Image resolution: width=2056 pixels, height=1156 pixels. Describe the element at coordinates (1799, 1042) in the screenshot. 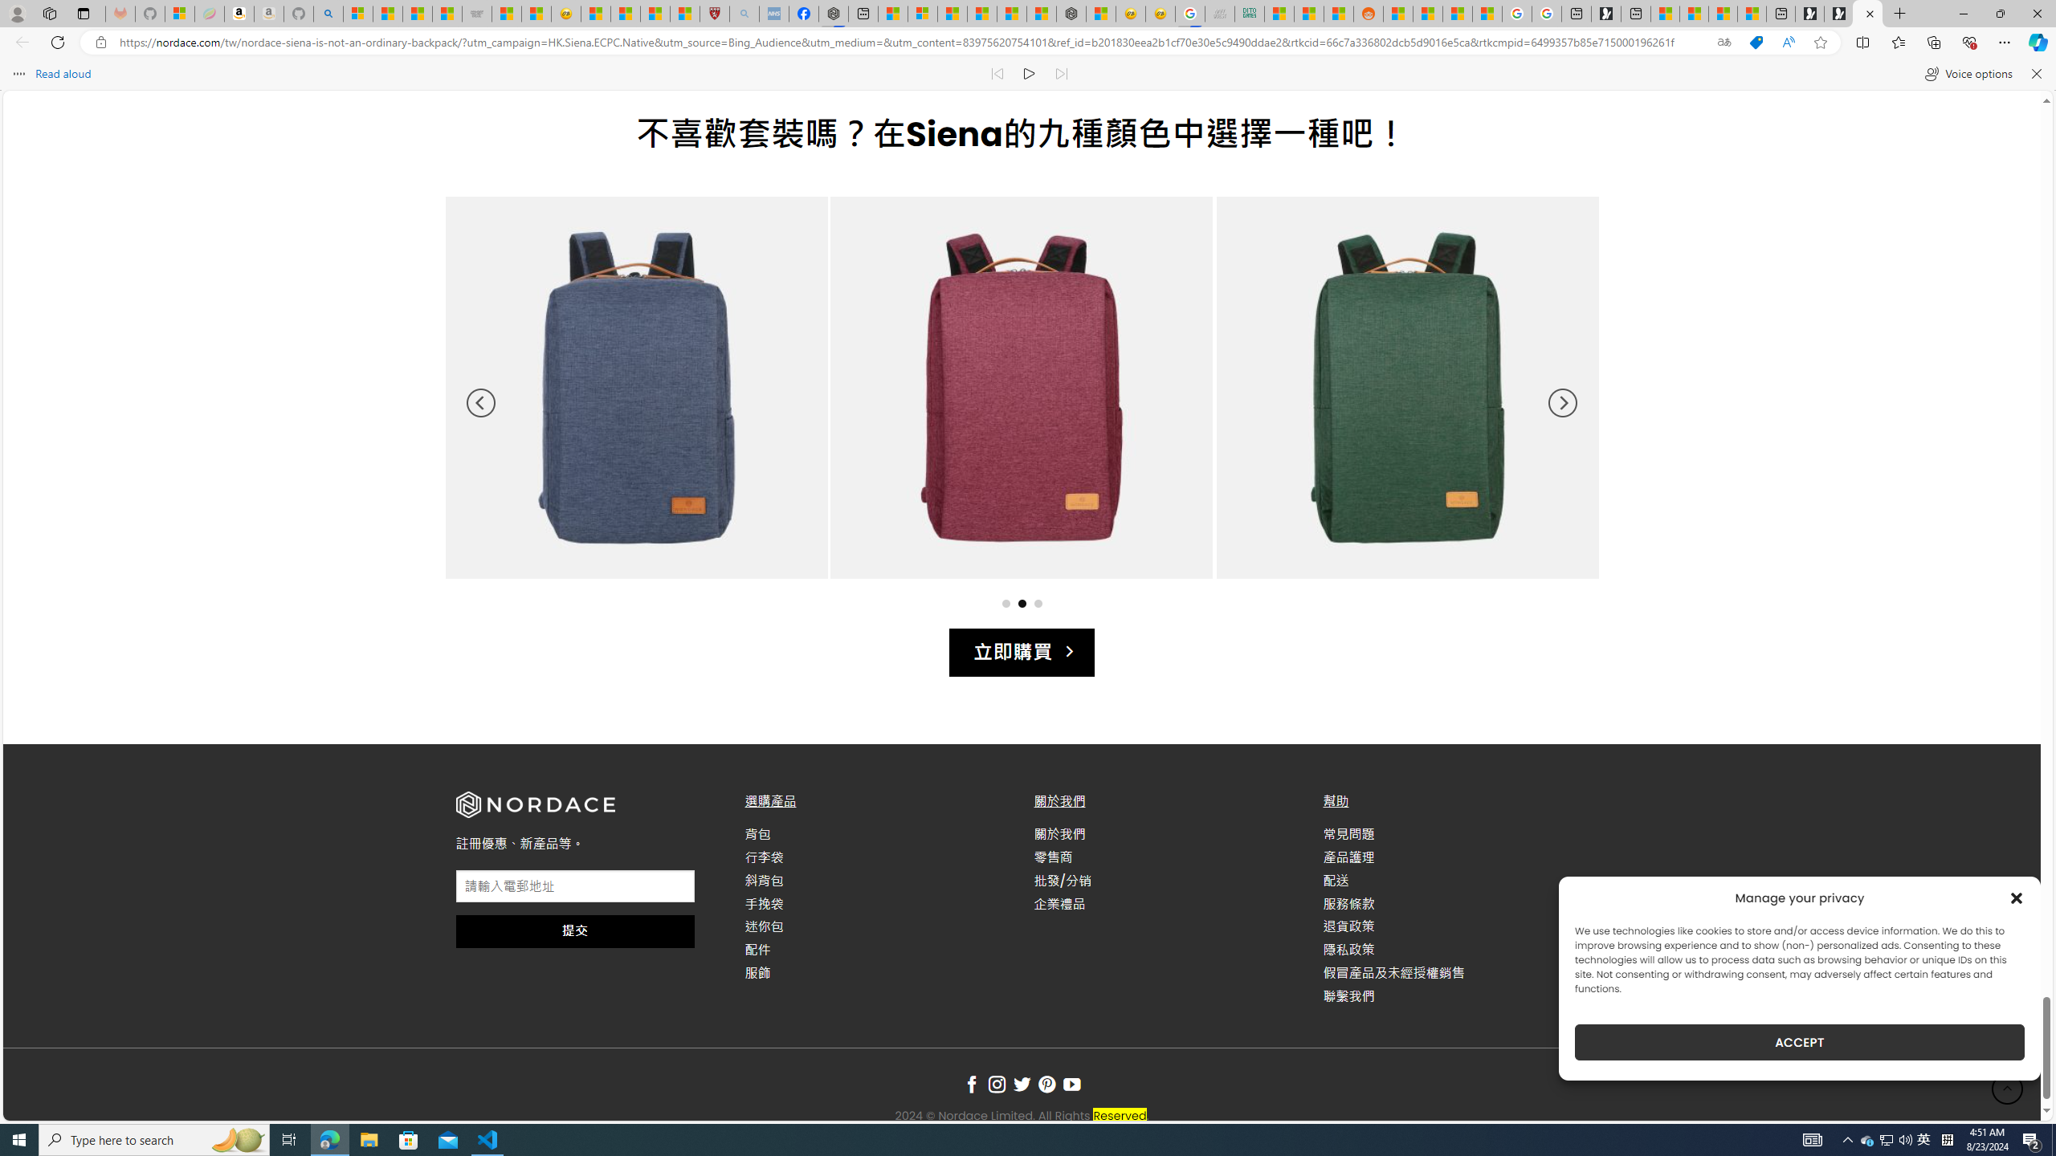

I see `ACCEPT` at that location.